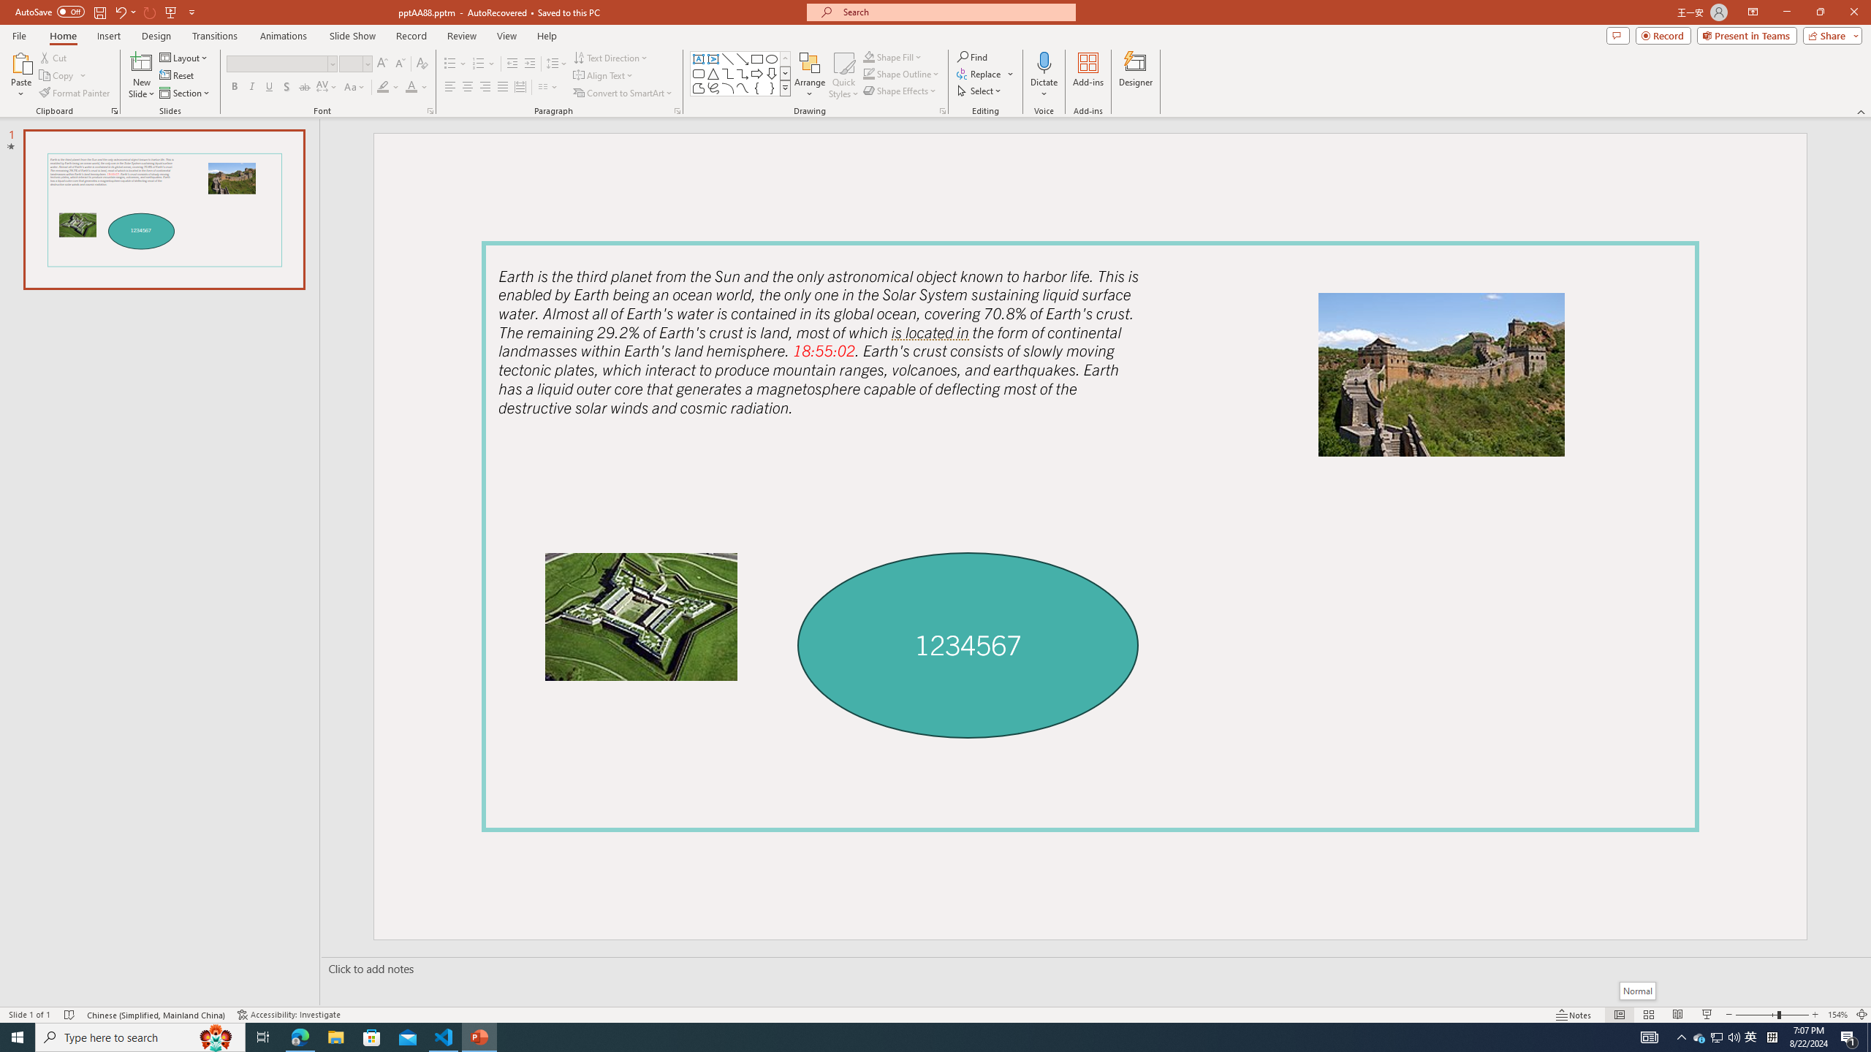  I want to click on Arrange, so click(810, 75).